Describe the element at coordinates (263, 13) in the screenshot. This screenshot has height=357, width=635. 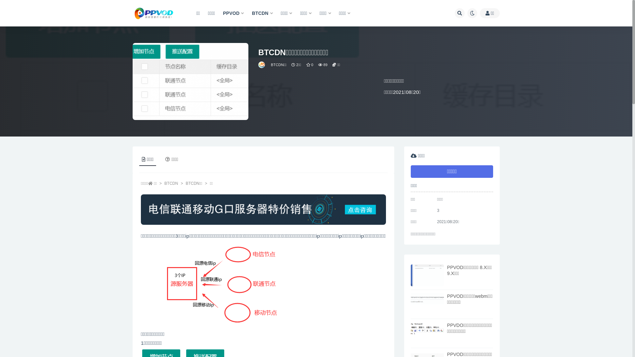
I see `BTCDN` at that location.